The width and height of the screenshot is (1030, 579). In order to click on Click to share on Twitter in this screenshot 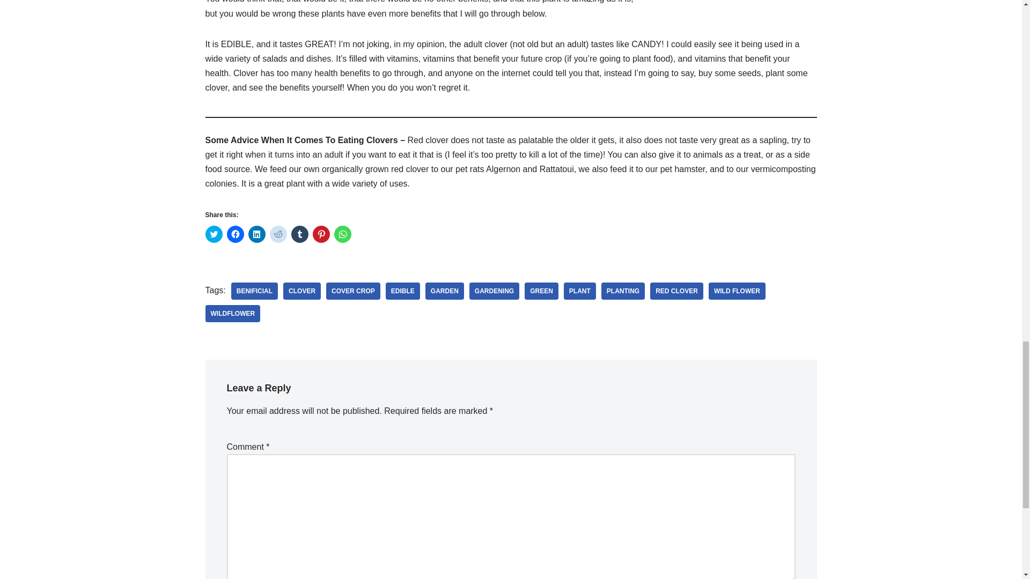, I will do `click(214, 234)`.